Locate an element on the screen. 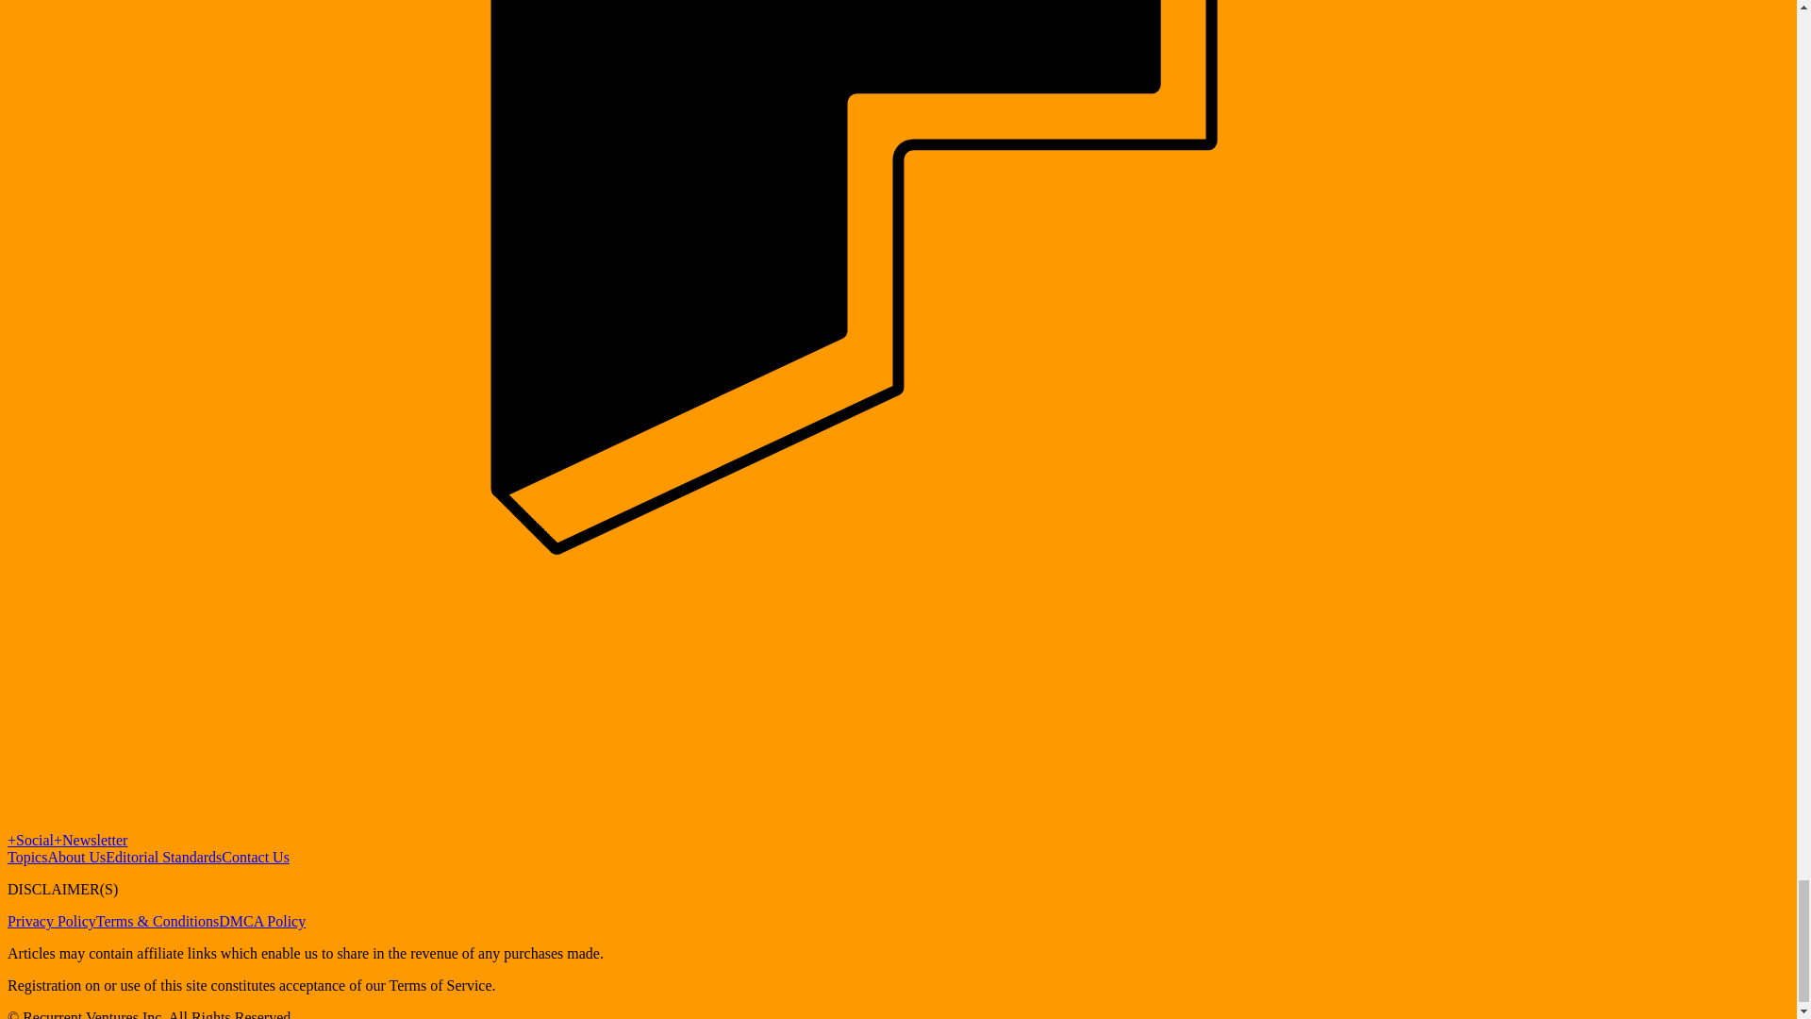  DMCA Policy is located at coordinates (262, 921).